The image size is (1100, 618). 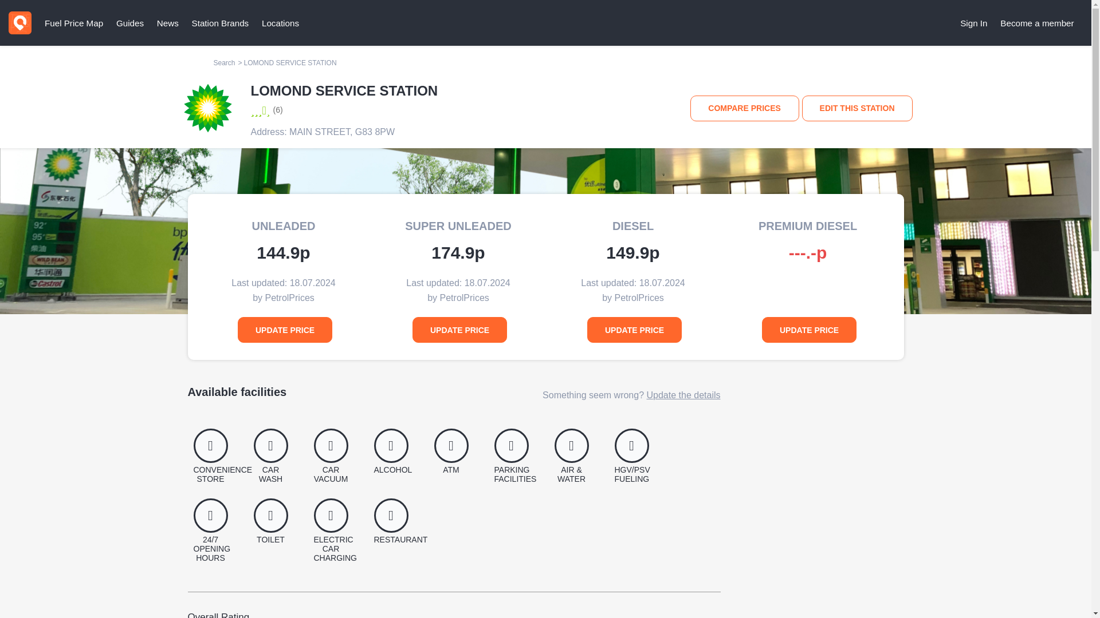 What do you see at coordinates (635, 330) in the screenshot?
I see `UPDATE PRICE` at bounding box center [635, 330].